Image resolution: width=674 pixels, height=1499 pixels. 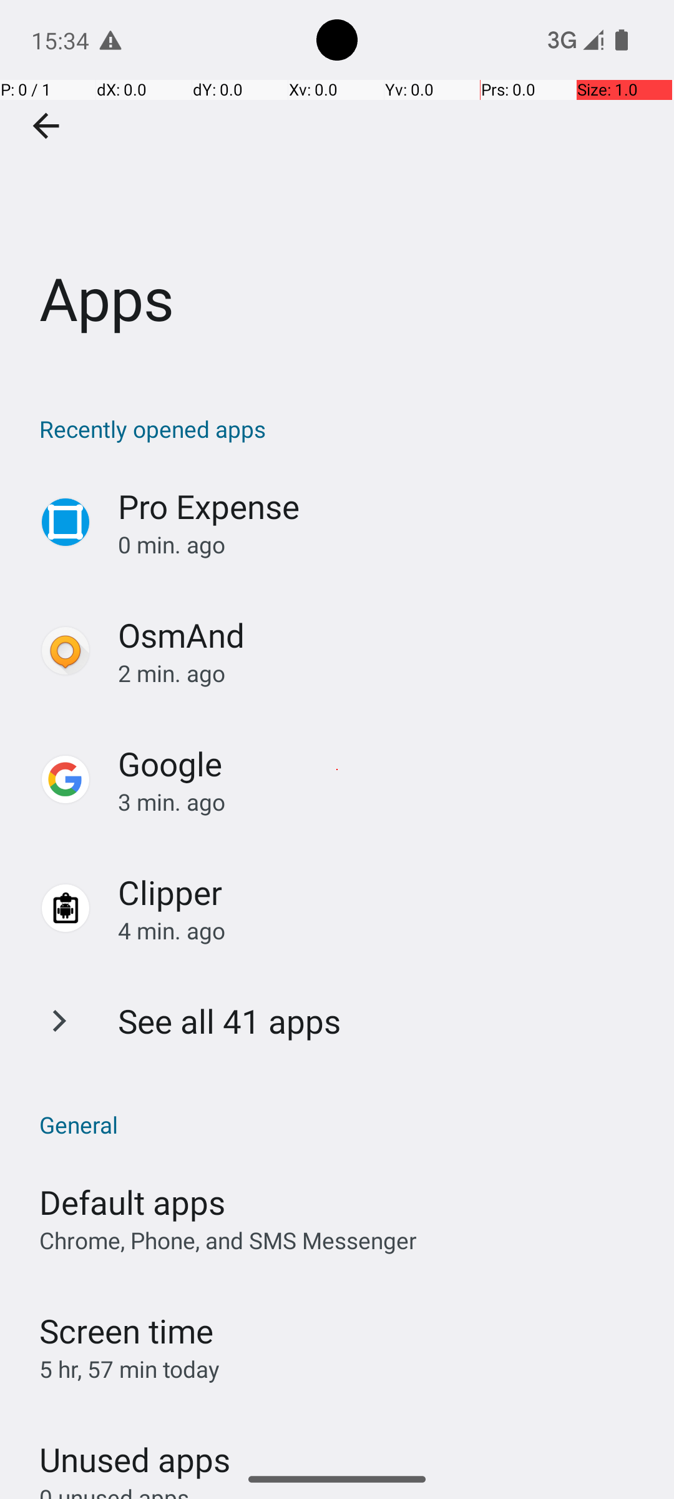 I want to click on 0 min. ago, so click(x=383, y=545).